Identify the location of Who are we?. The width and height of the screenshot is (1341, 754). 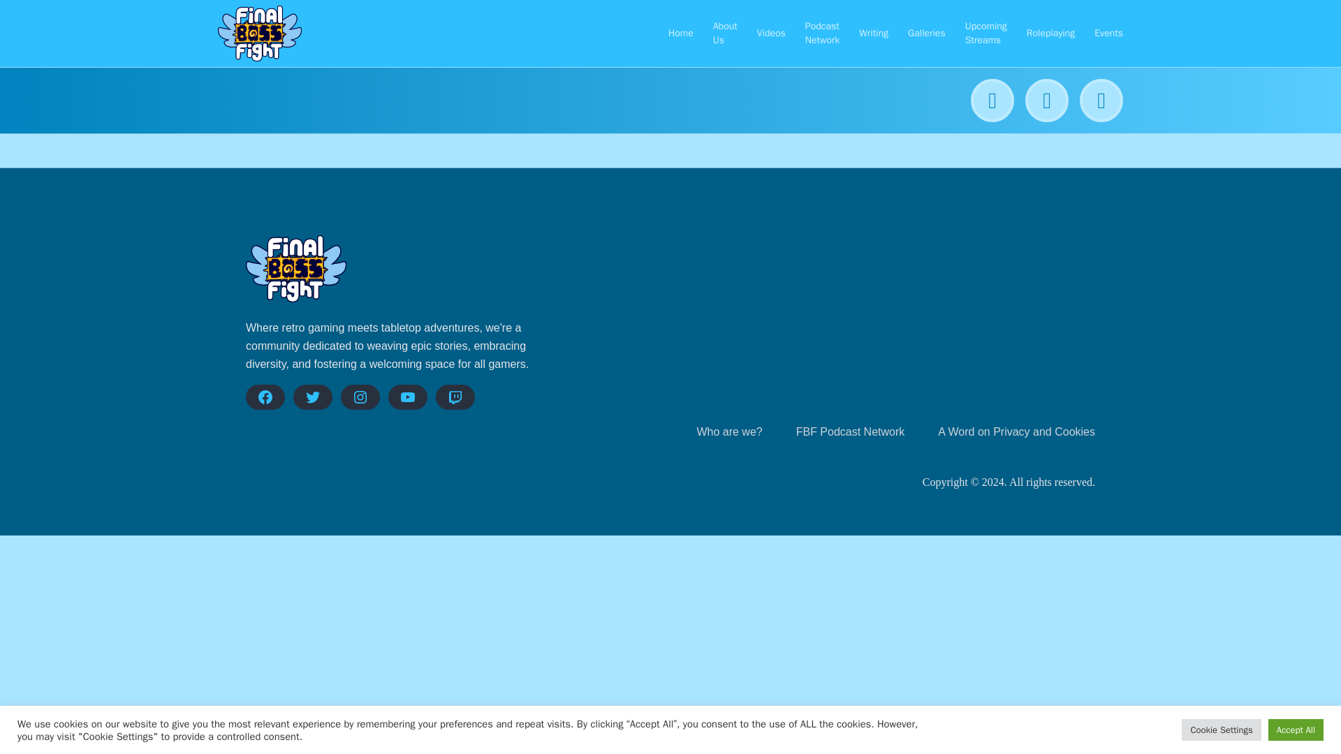
(728, 431).